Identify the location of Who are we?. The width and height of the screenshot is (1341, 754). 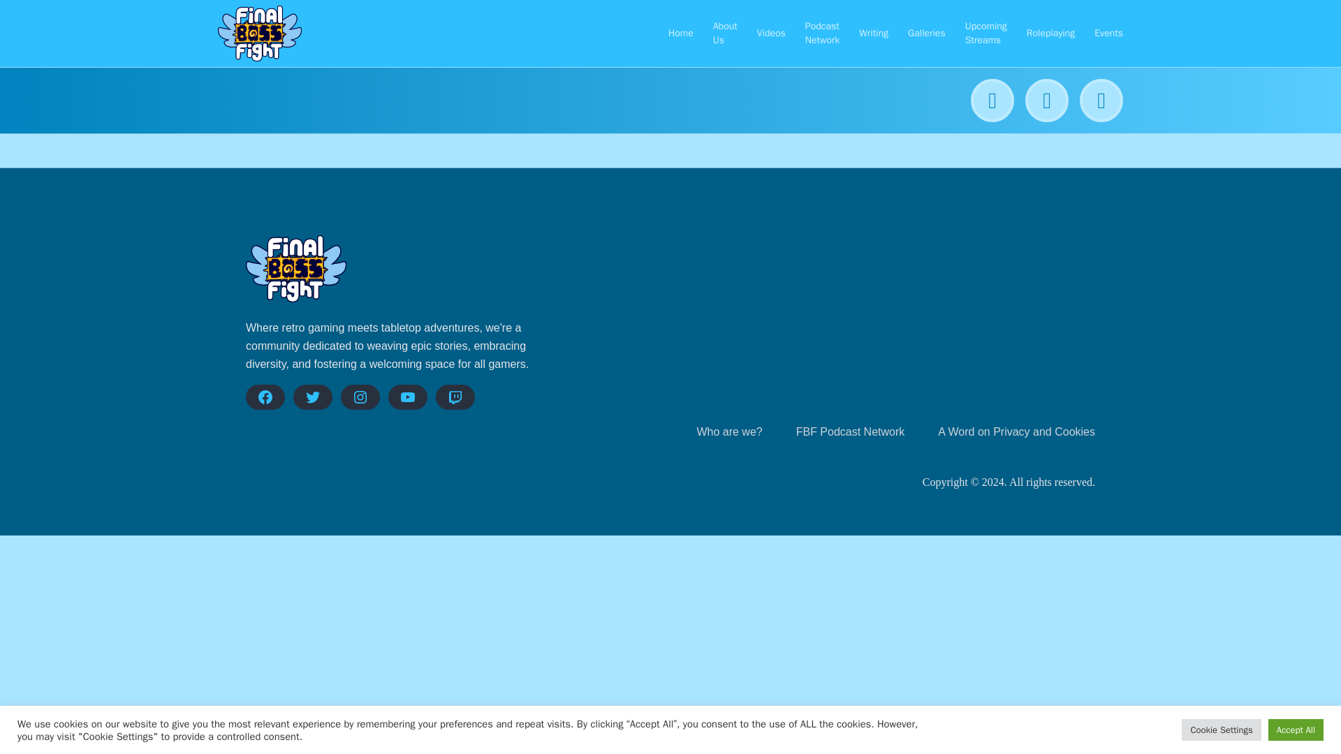
(728, 431).